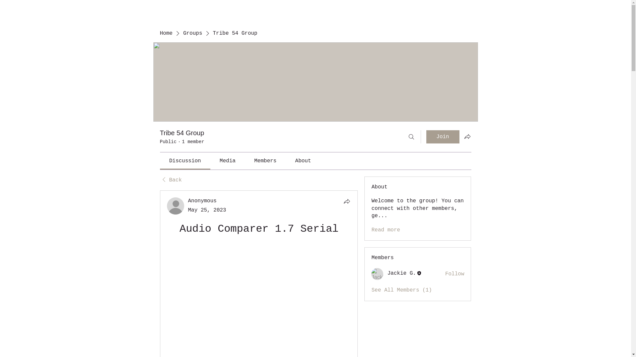 The image size is (636, 357). What do you see at coordinates (377, 274) in the screenshot?
I see `Jackie G.` at bounding box center [377, 274].